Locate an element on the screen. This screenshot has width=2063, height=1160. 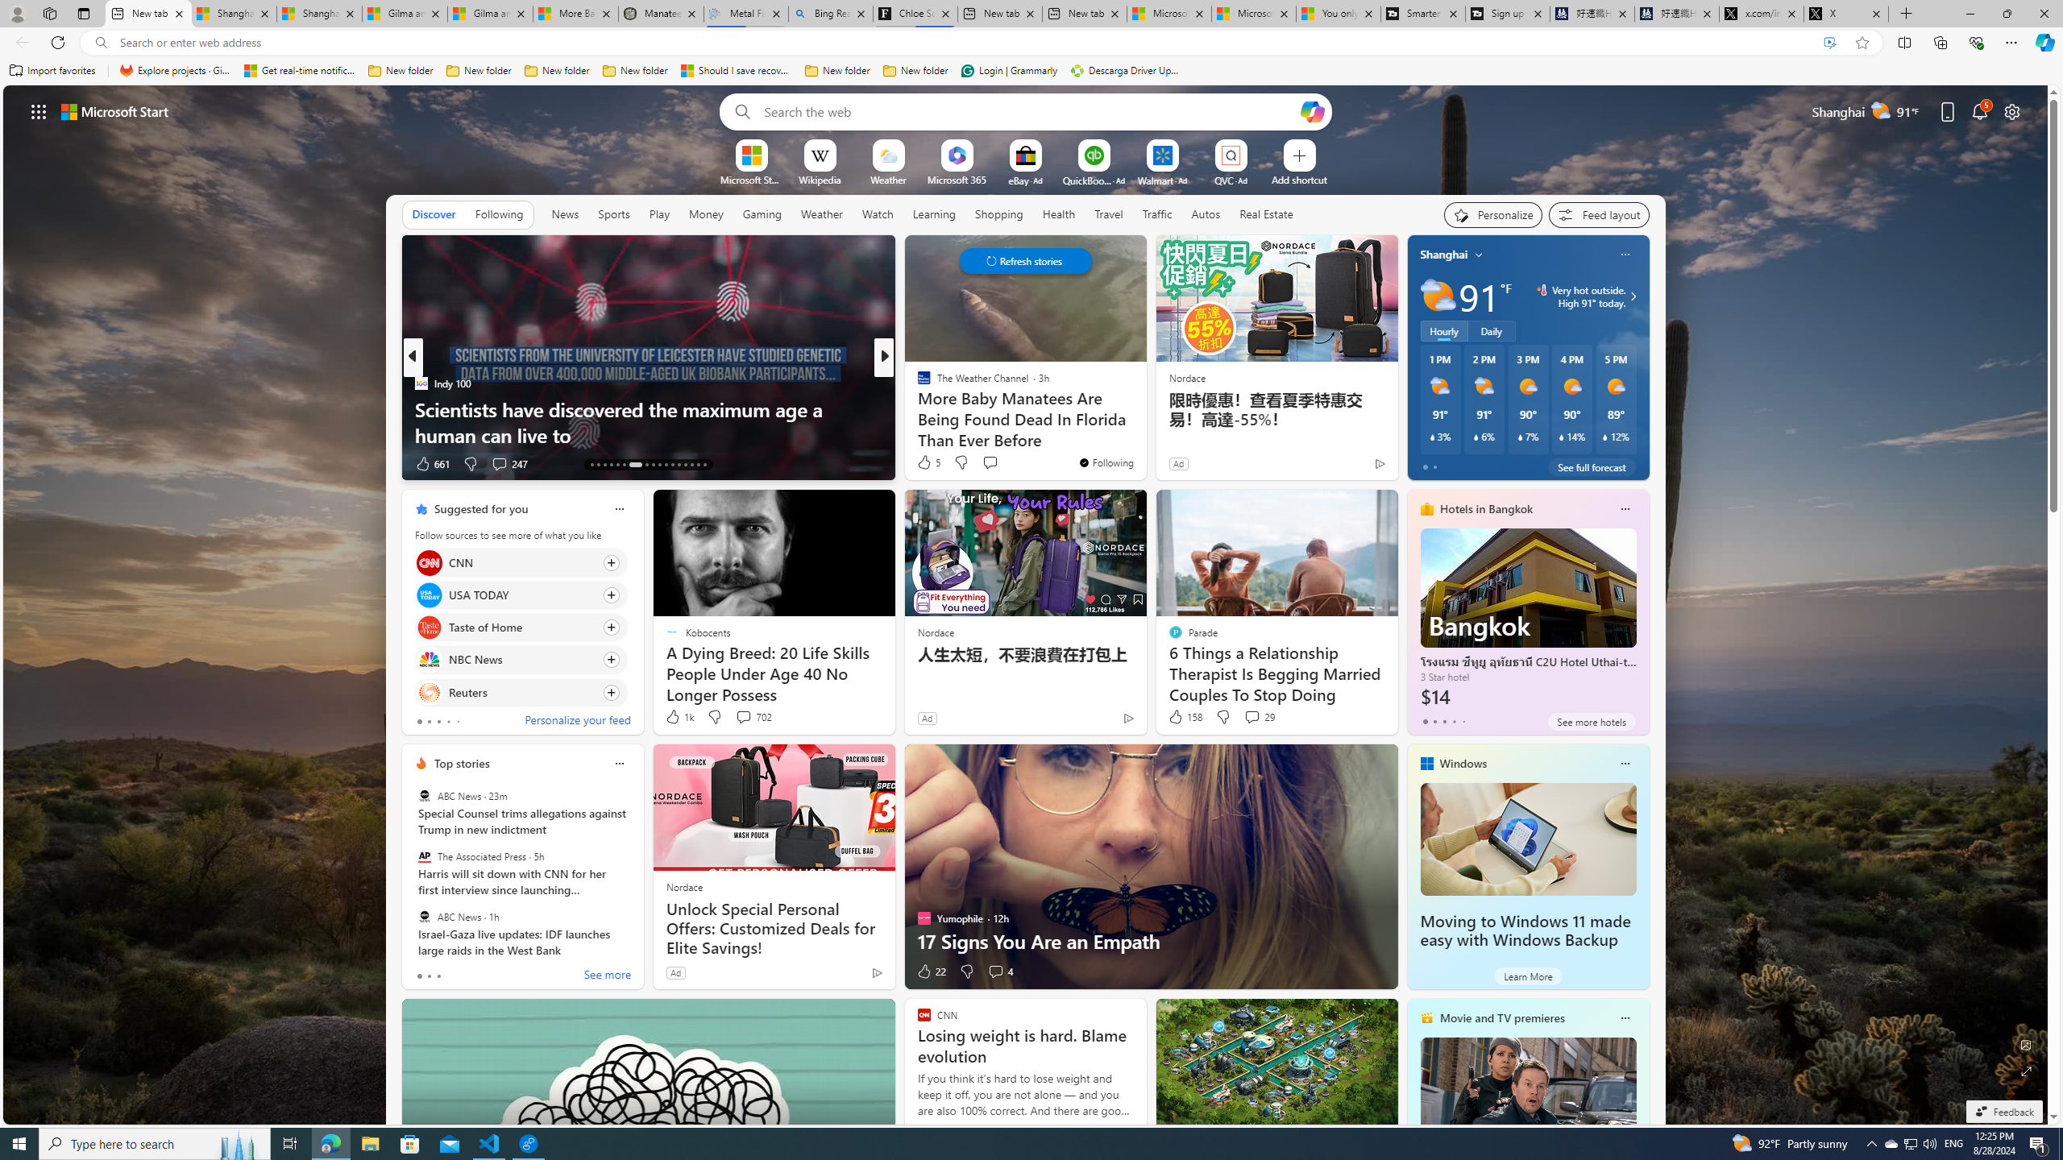
New folder is located at coordinates (915, 71).